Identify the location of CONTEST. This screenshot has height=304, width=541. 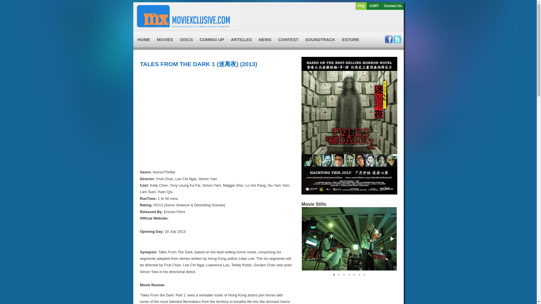
(288, 39).